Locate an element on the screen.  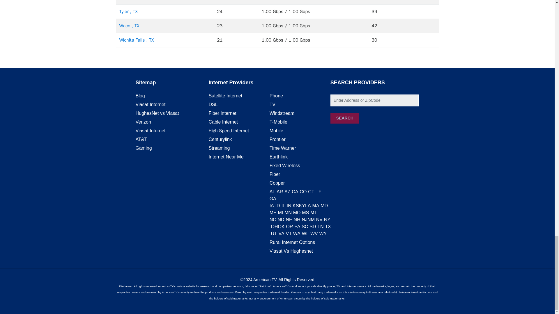
Maine is located at coordinates (273, 212).